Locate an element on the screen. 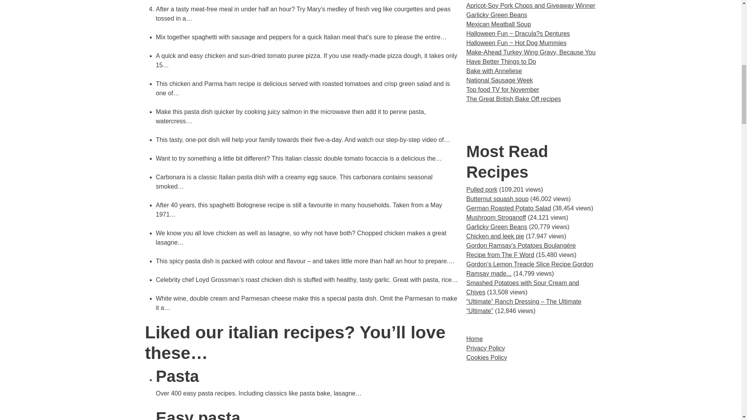 This screenshot has height=420, width=747. Chicken and leek pie is located at coordinates (495, 236).